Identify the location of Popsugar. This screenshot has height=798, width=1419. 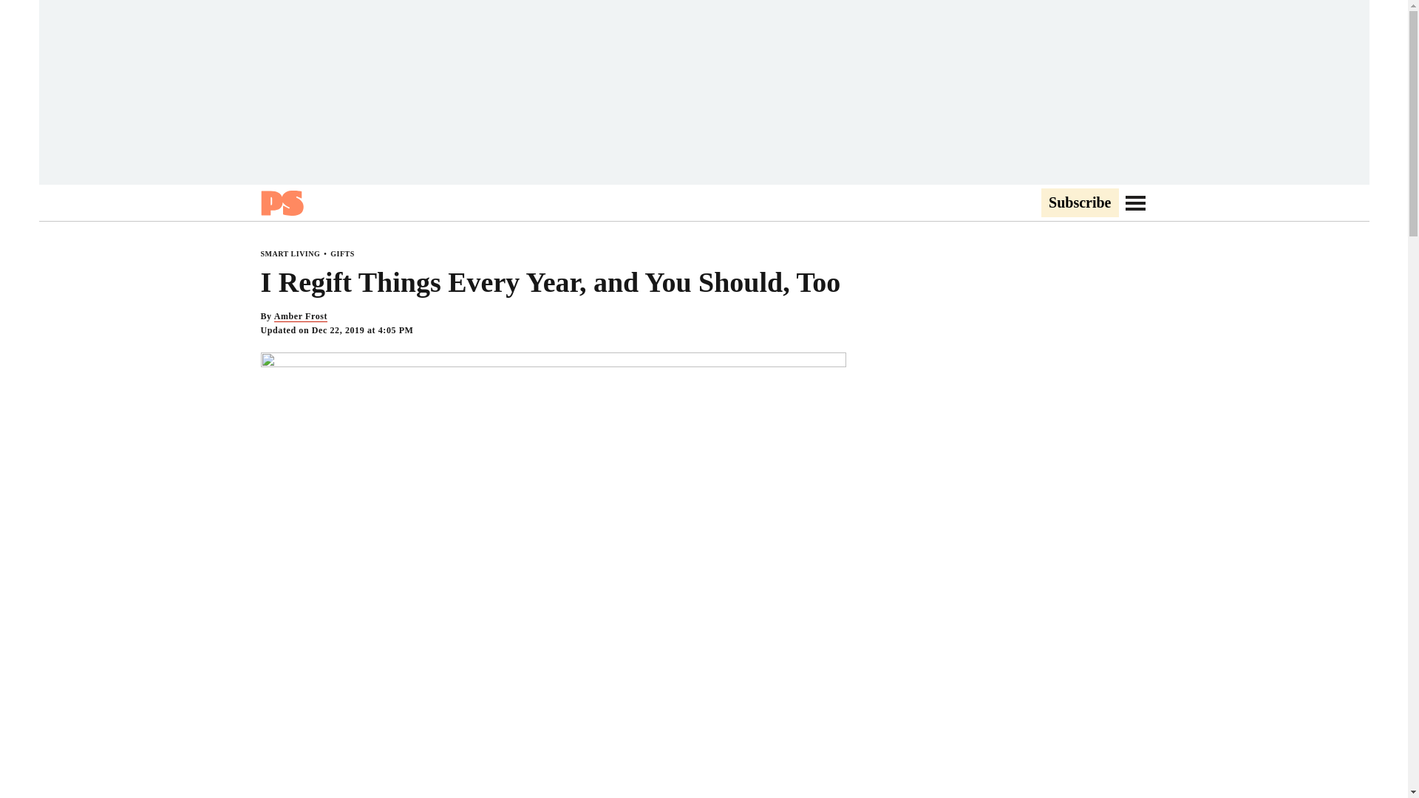
(281, 202).